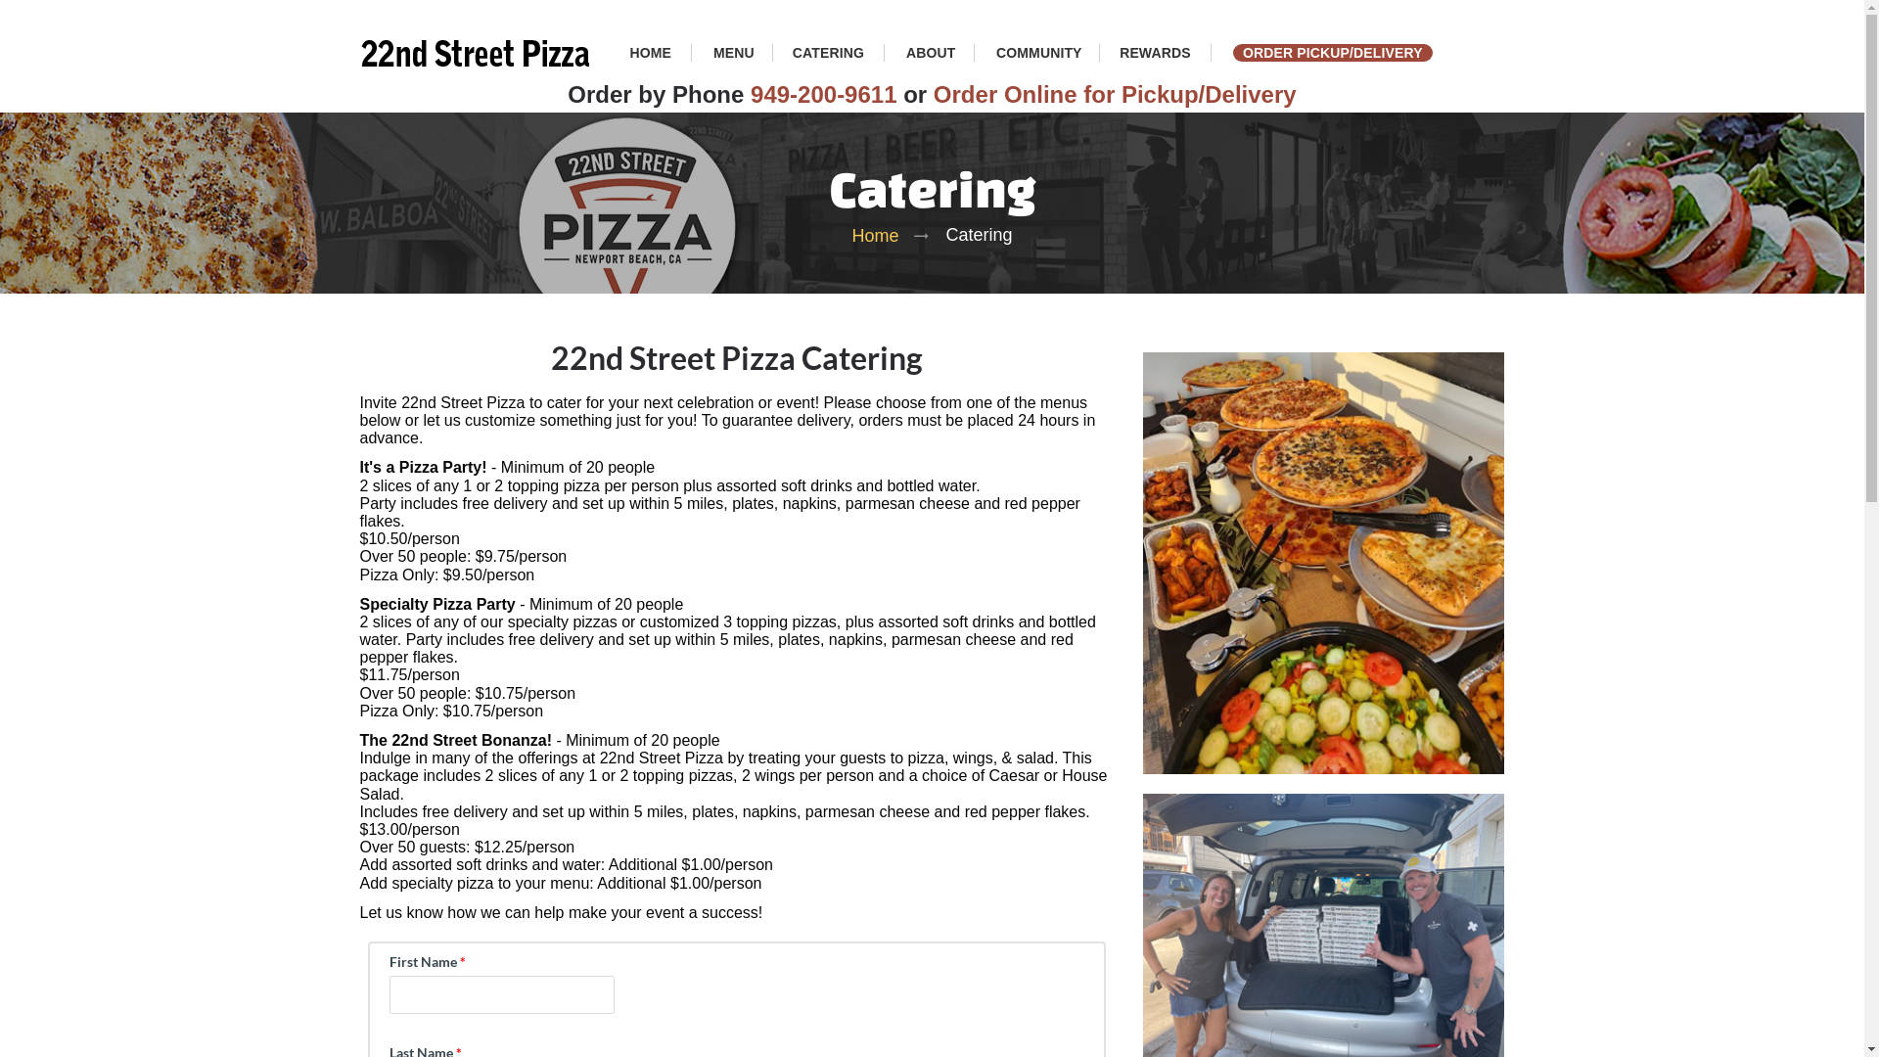 Image resolution: width=1879 pixels, height=1057 pixels. I want to click on 22nd Street Pizza, so click(476, 53).